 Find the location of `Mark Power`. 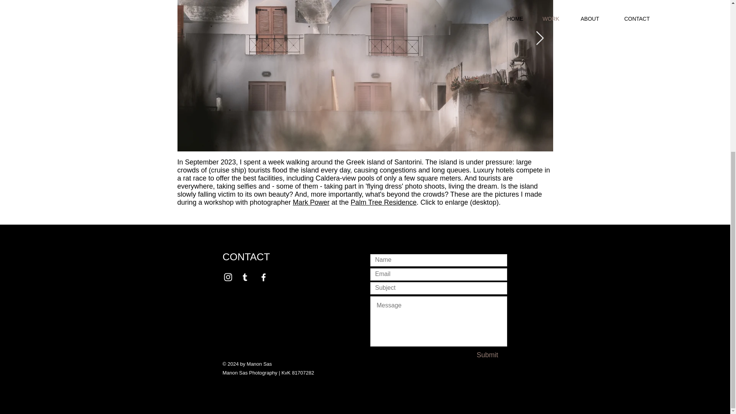

Mark Power is located at coordinates (311, 202).